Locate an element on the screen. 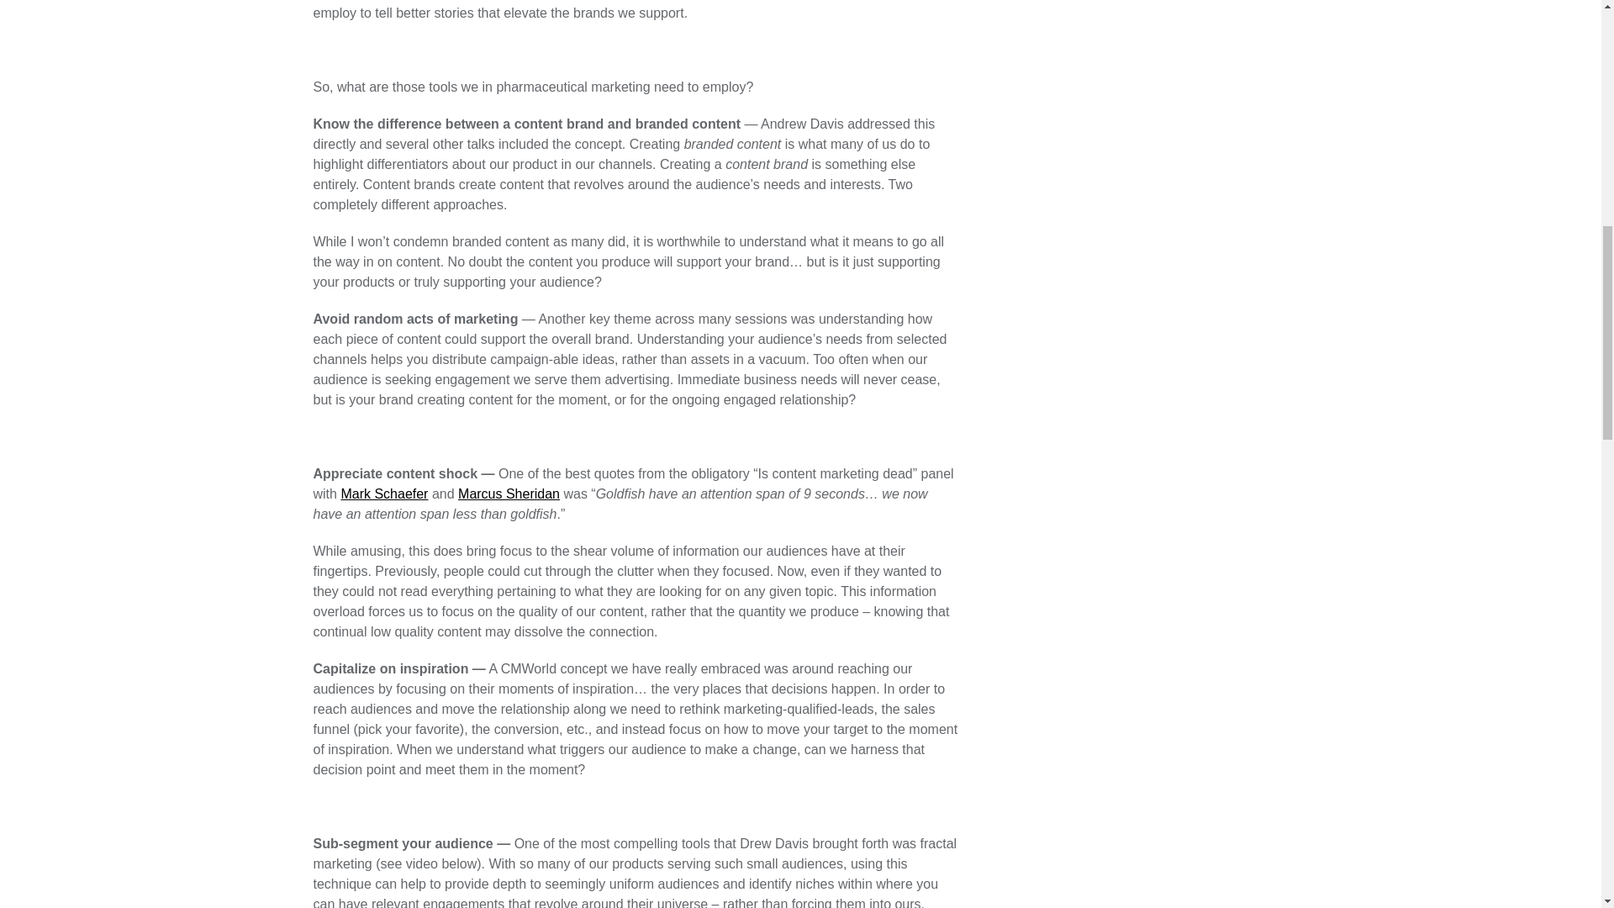 This screenshot has width=1614, height=908. Marcus Sheridan is located at coordinates (509, 494).